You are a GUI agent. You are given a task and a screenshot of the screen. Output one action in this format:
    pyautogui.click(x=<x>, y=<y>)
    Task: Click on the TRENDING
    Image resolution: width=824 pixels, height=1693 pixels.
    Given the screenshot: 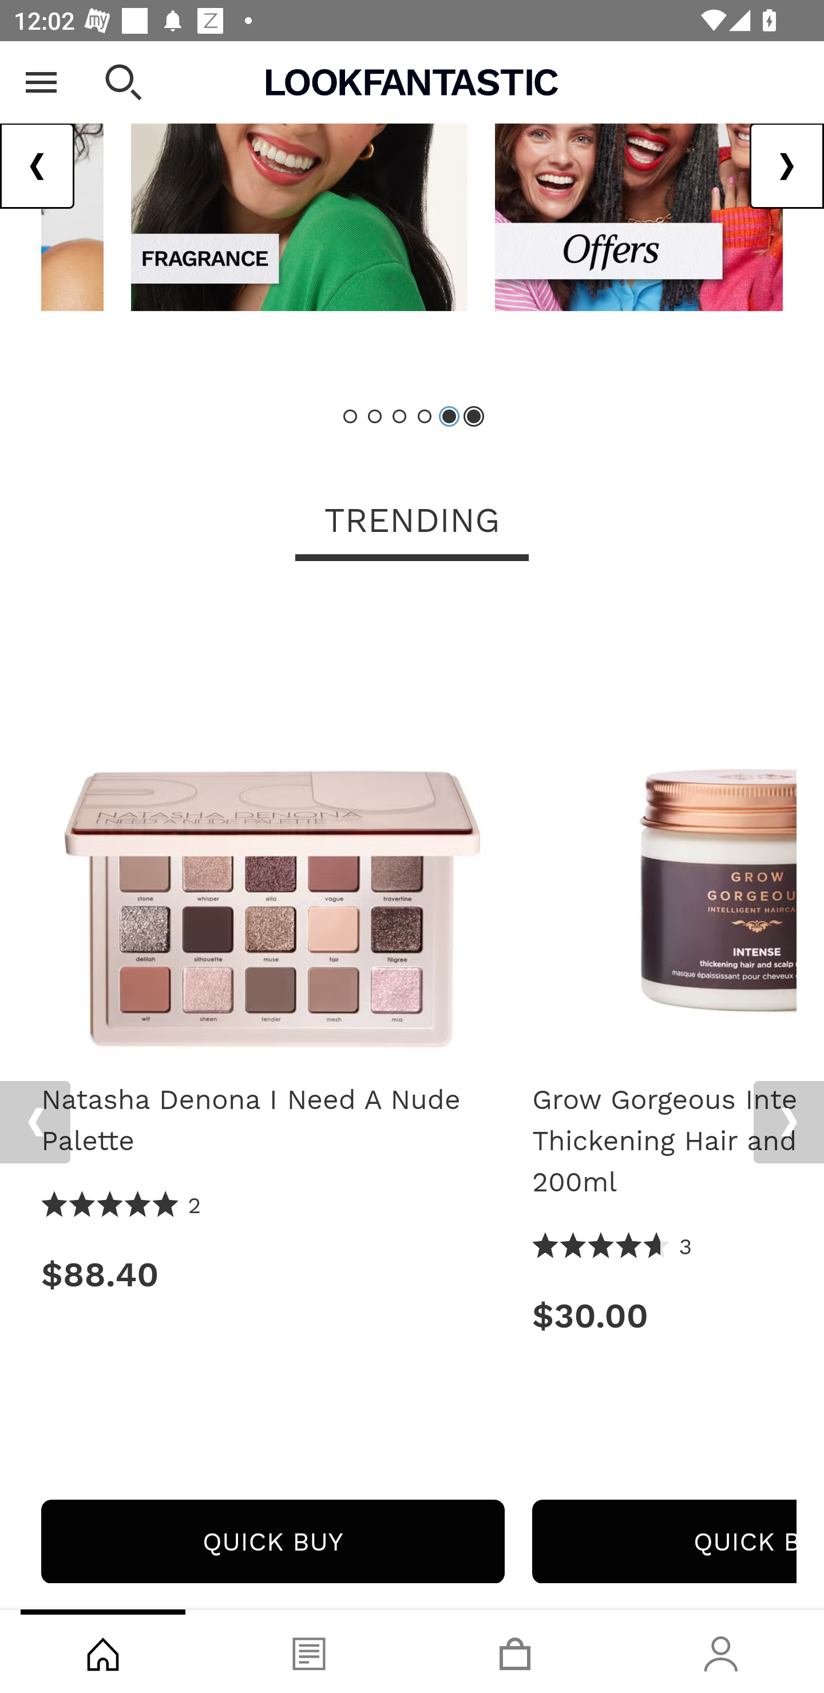 What is the action you would take?
    pyautogui.click(x=412, y=523)
    